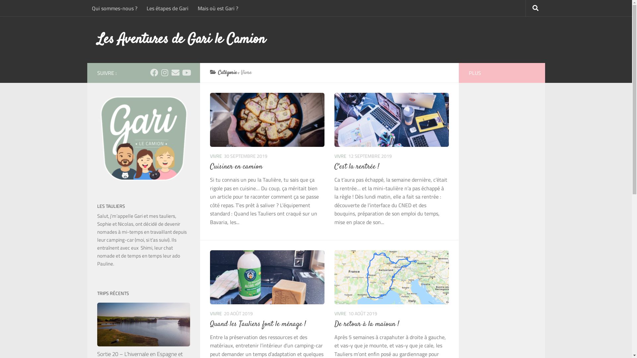  I want to click on VIVRE, so click(340, 314).